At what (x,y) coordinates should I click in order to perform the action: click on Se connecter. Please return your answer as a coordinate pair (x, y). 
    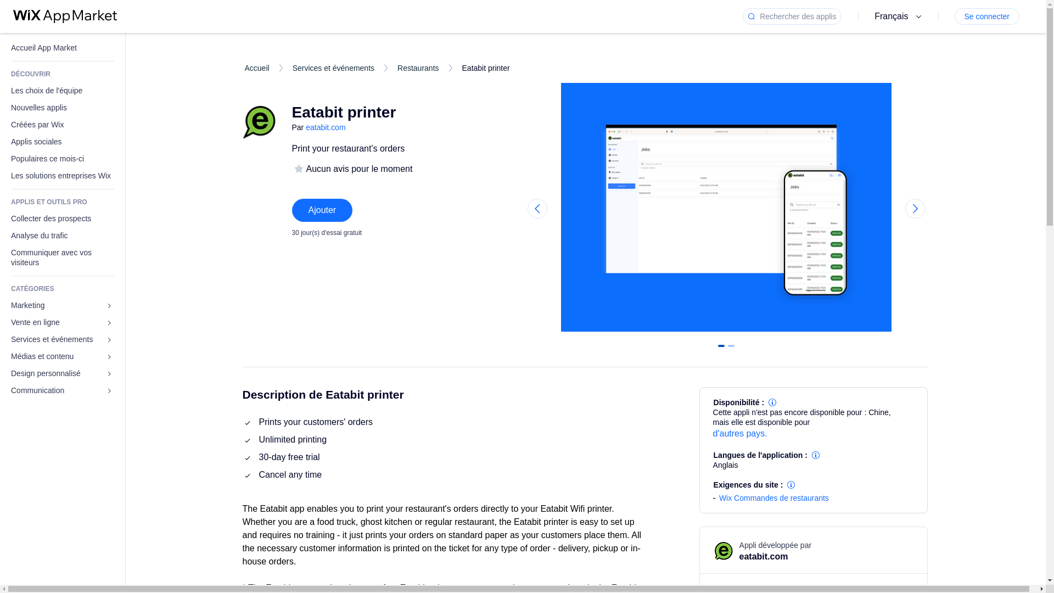
    Looking at the image, I should click on (986, 16).